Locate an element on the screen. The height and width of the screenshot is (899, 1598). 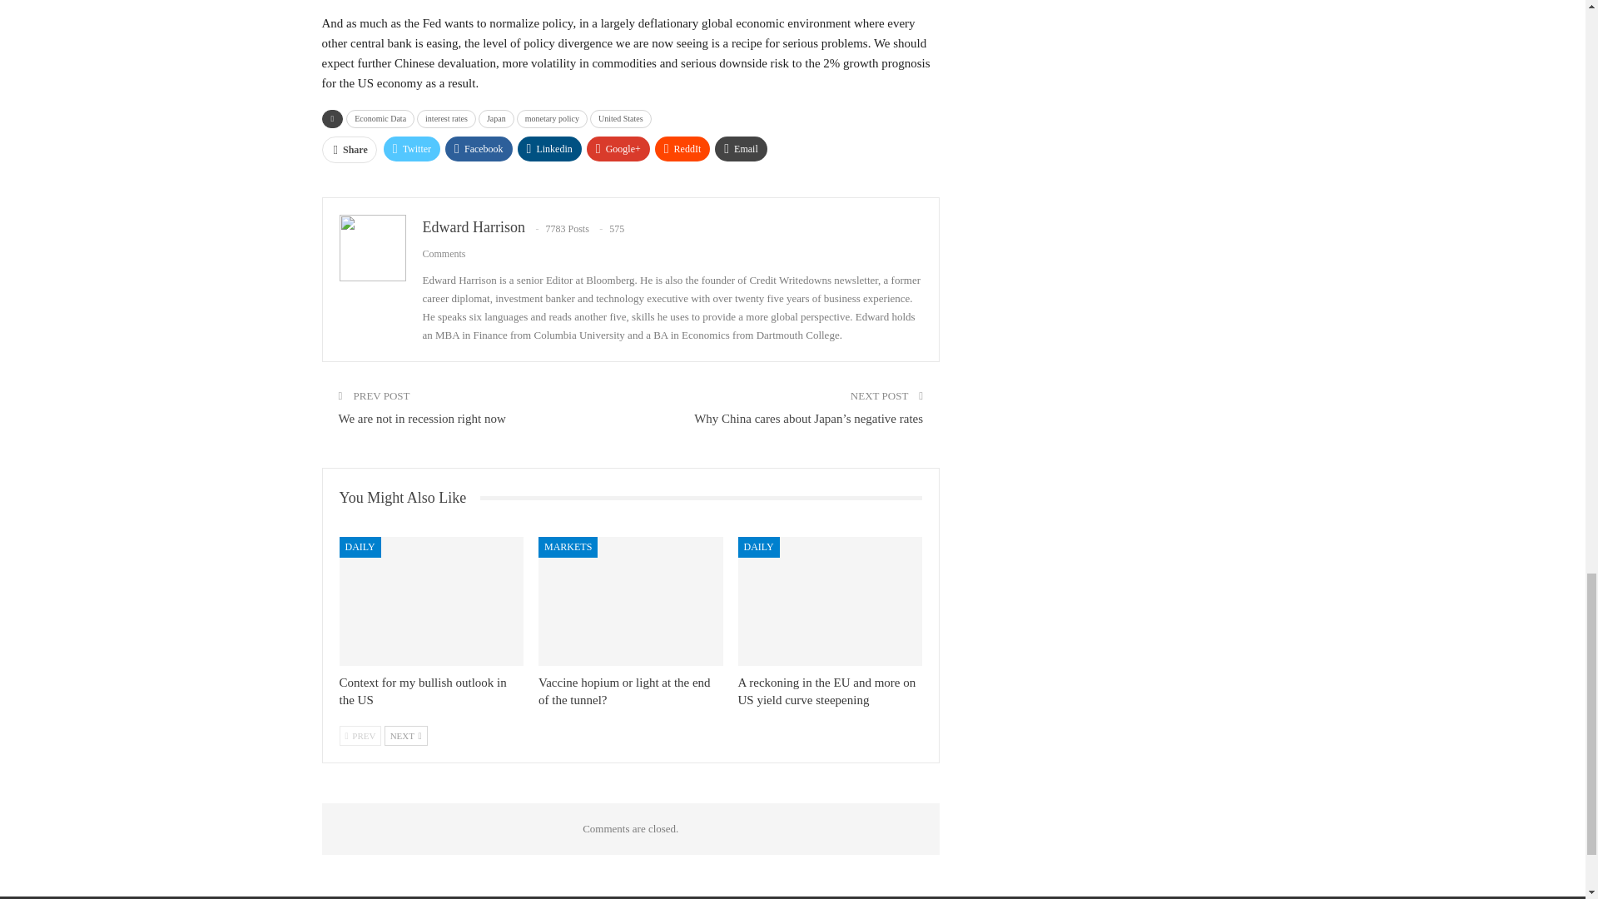
Context for my bullish outlook in the US is located at coordinates (431, 601).